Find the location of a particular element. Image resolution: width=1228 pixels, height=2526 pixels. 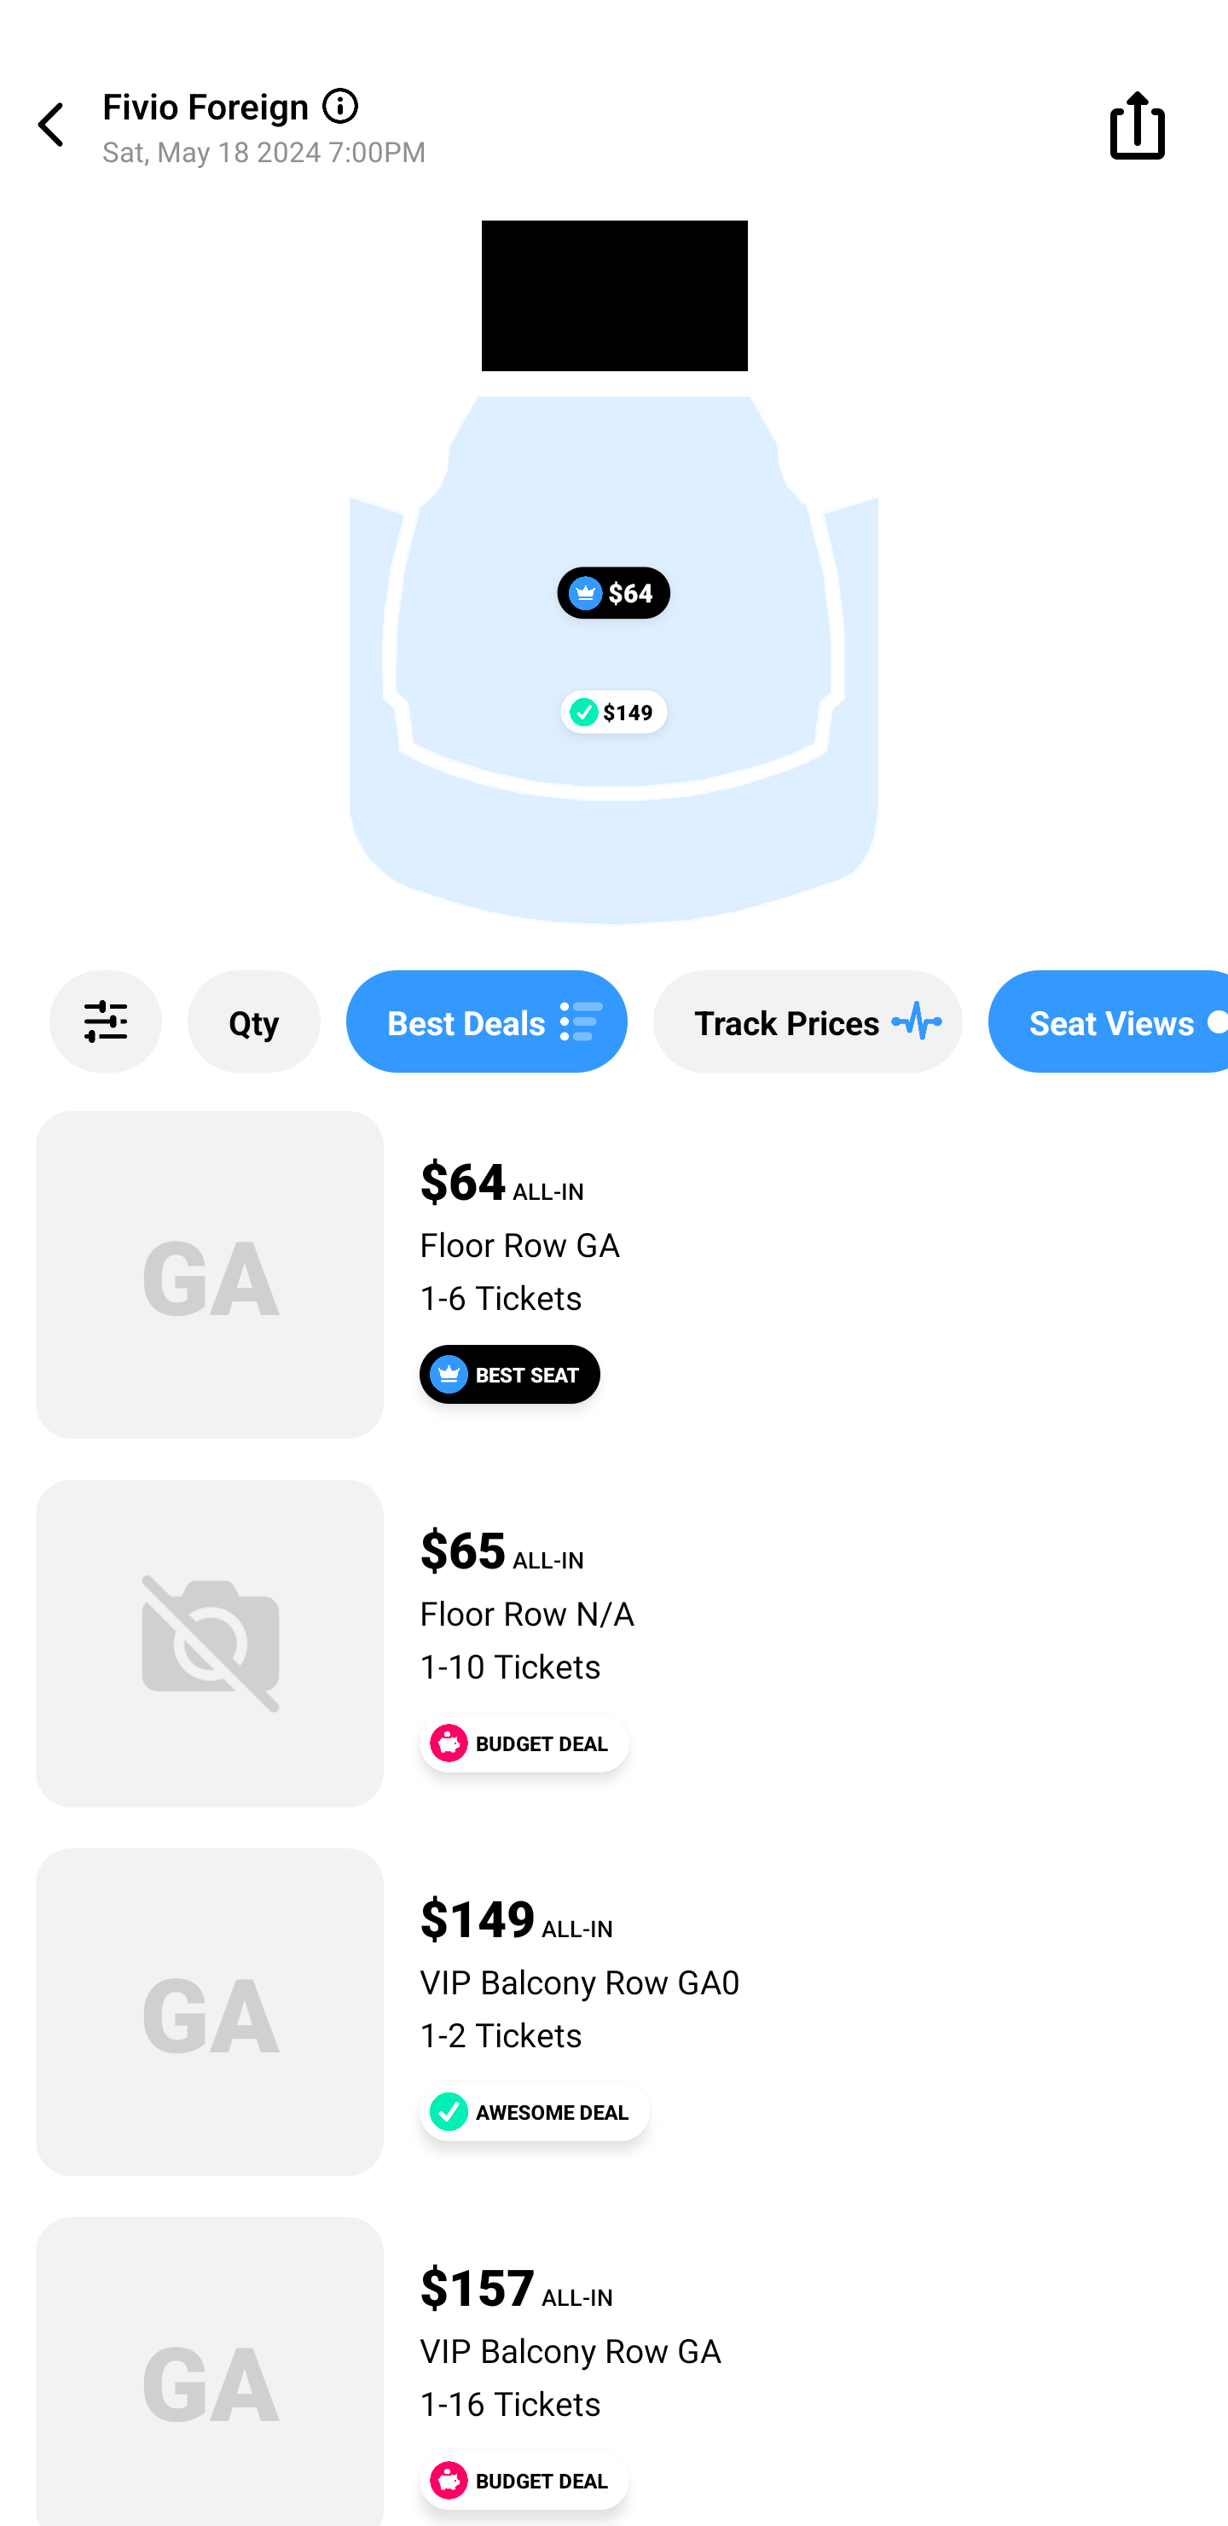

$149 is located at coordinates (614, 711).